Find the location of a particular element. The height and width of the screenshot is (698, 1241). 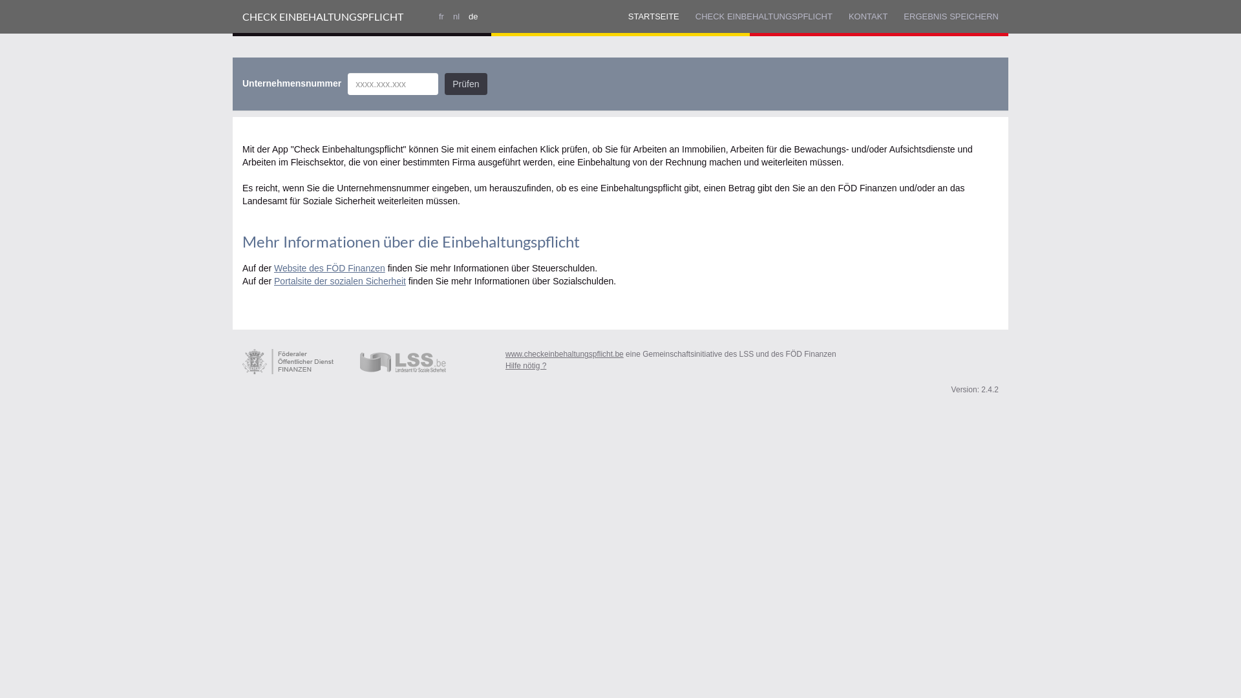

Portalsite der sozialen Sicherheit is located at coordinates (340, 281).